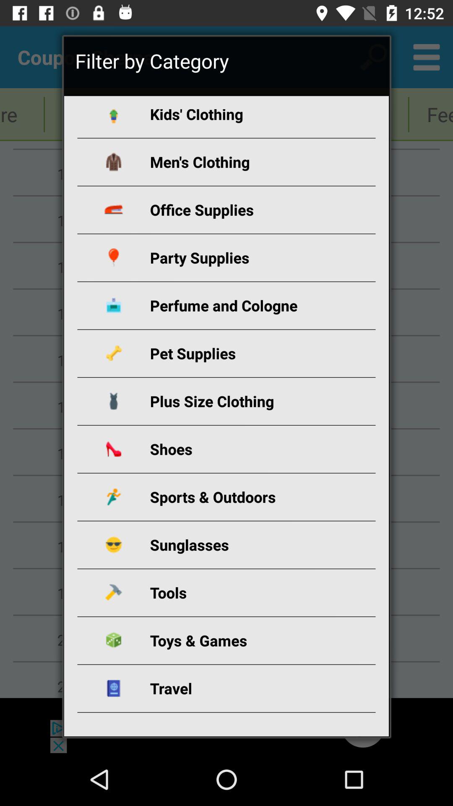  I want to click on launch the icon above men's clothing, so click(237, 117).